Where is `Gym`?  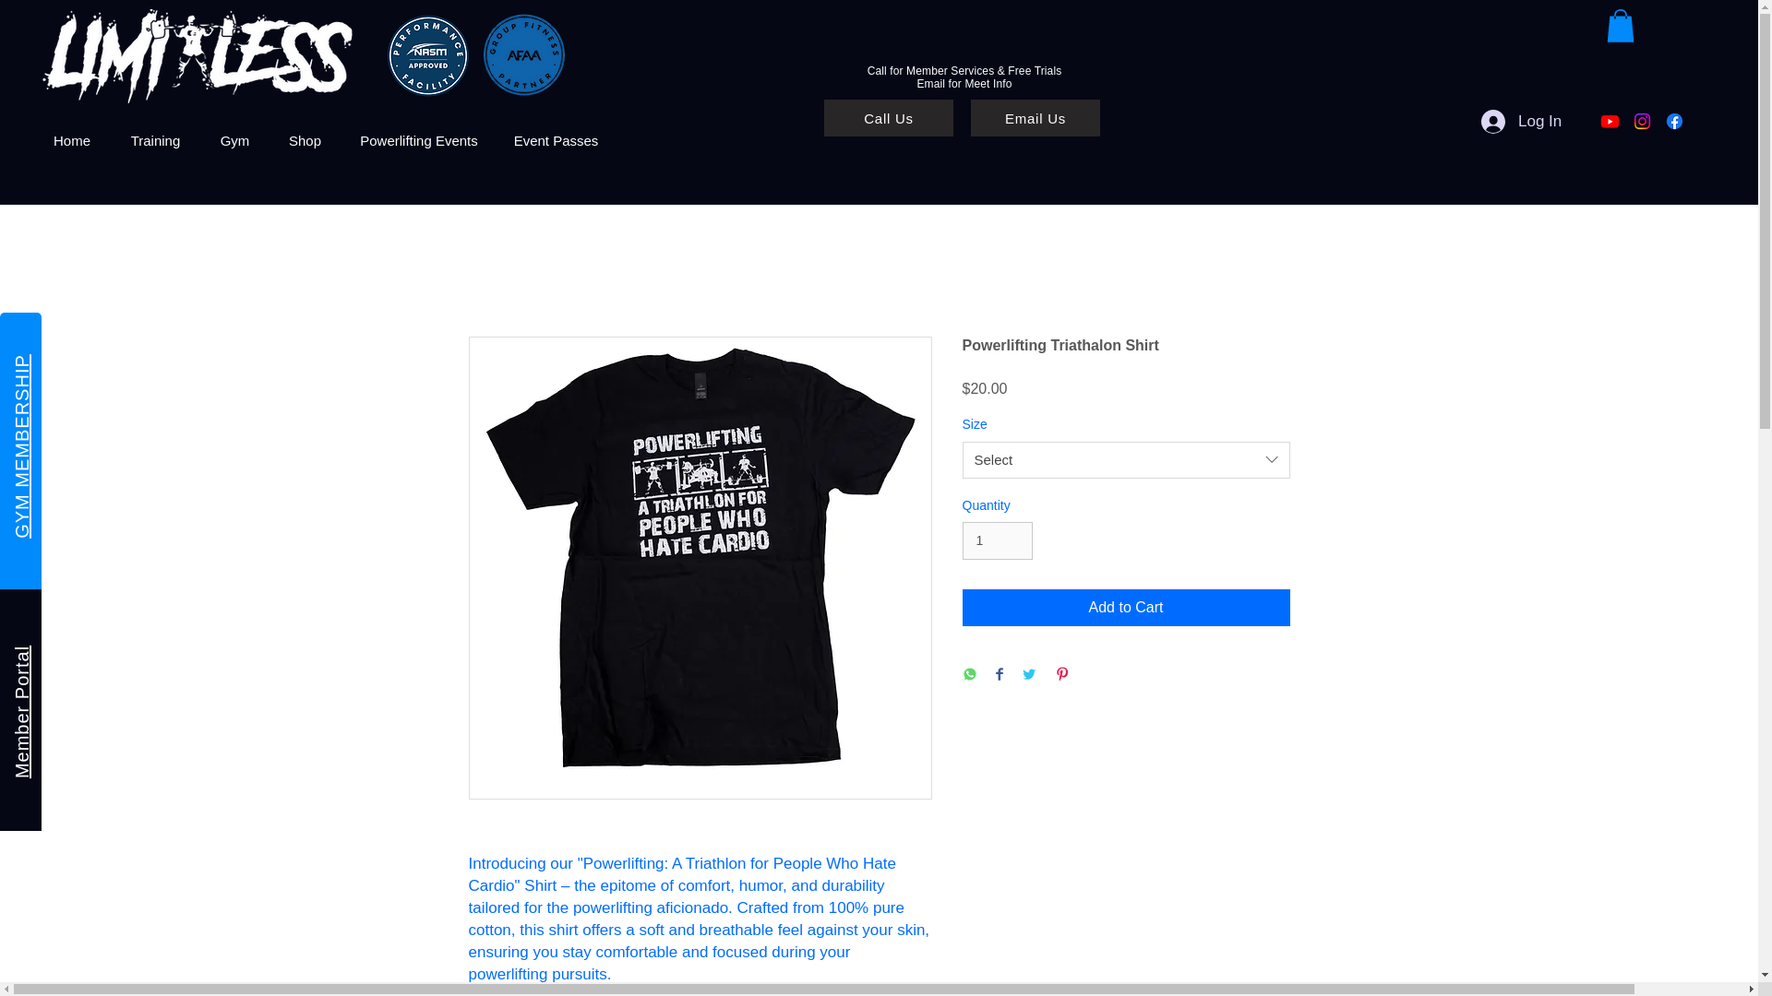 Gym is located at coordinates (234, 141).